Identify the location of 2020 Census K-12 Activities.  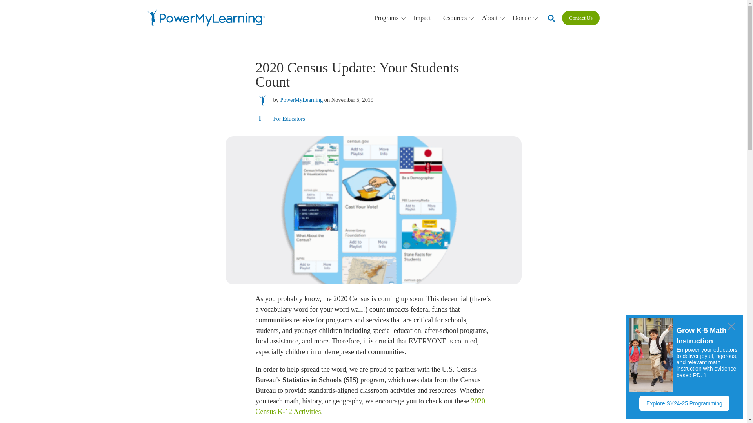
(370, 406).